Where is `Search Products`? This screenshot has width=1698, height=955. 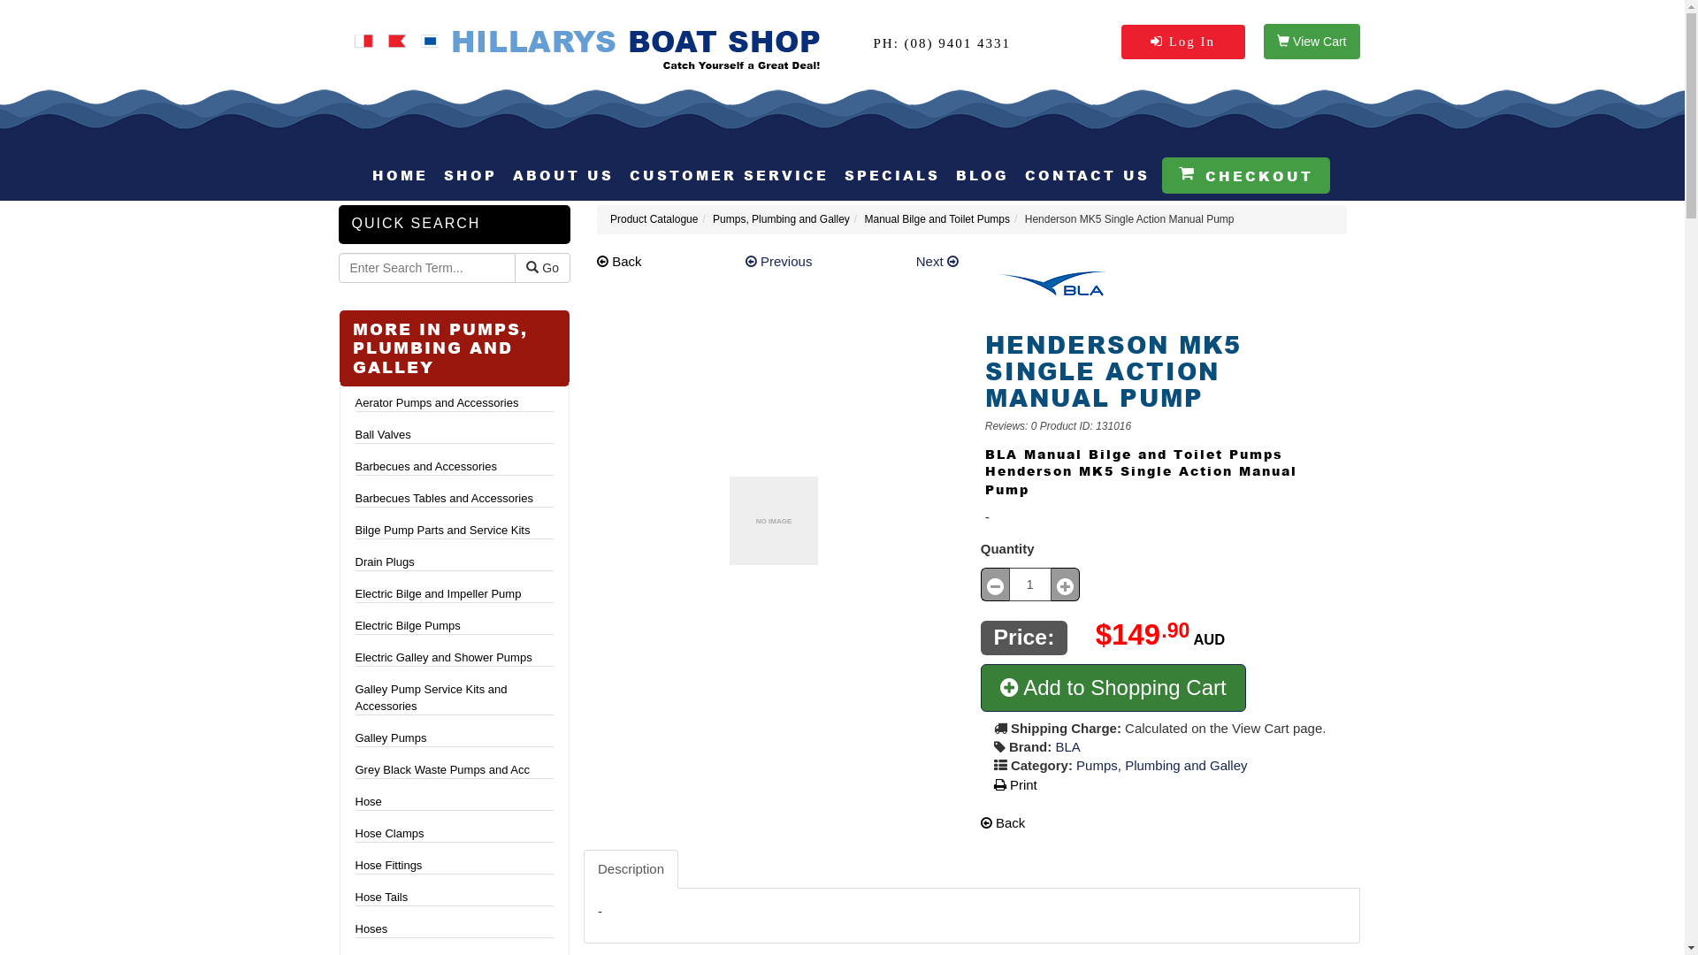
Search Products is located at coordinates (426, 268).